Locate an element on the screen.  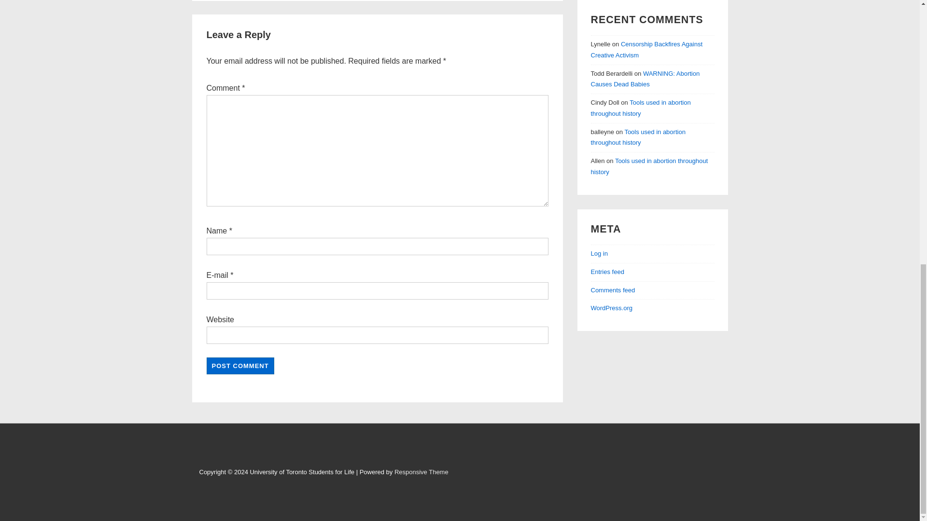
Post Comment is located at coordinates (240, 365).